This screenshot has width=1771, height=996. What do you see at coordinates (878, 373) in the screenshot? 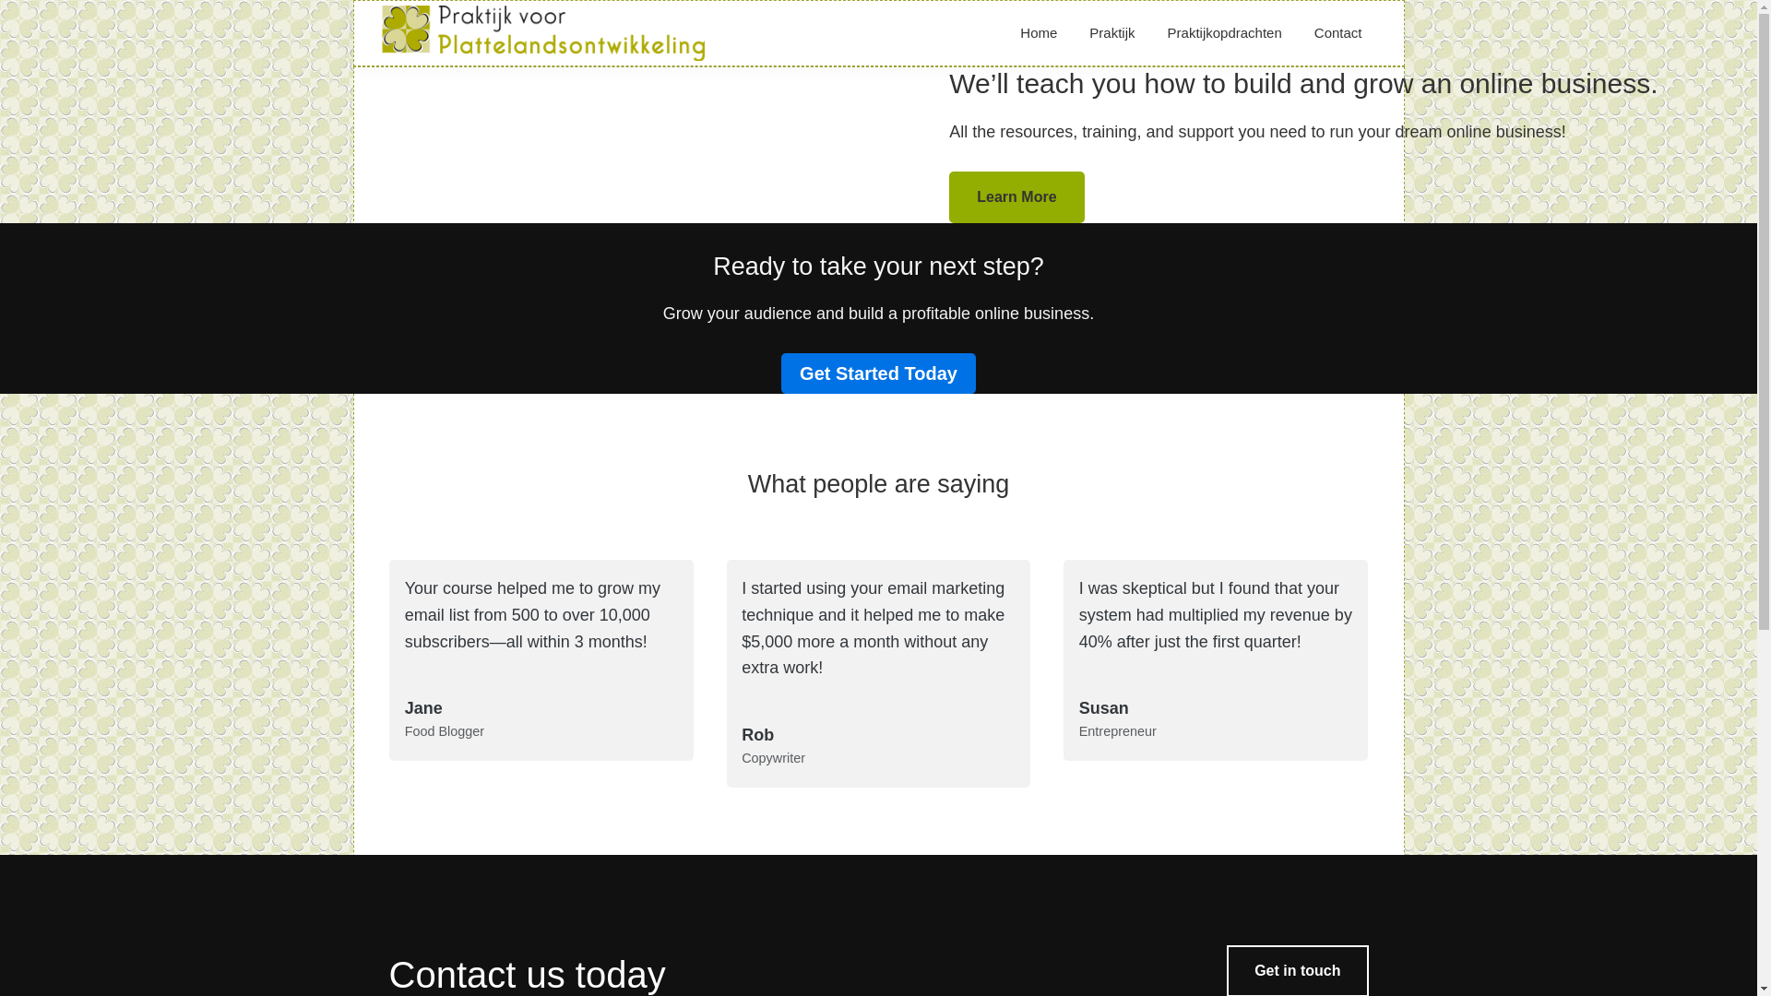
I see `Get Started Today` at bounding box center [878, 373].